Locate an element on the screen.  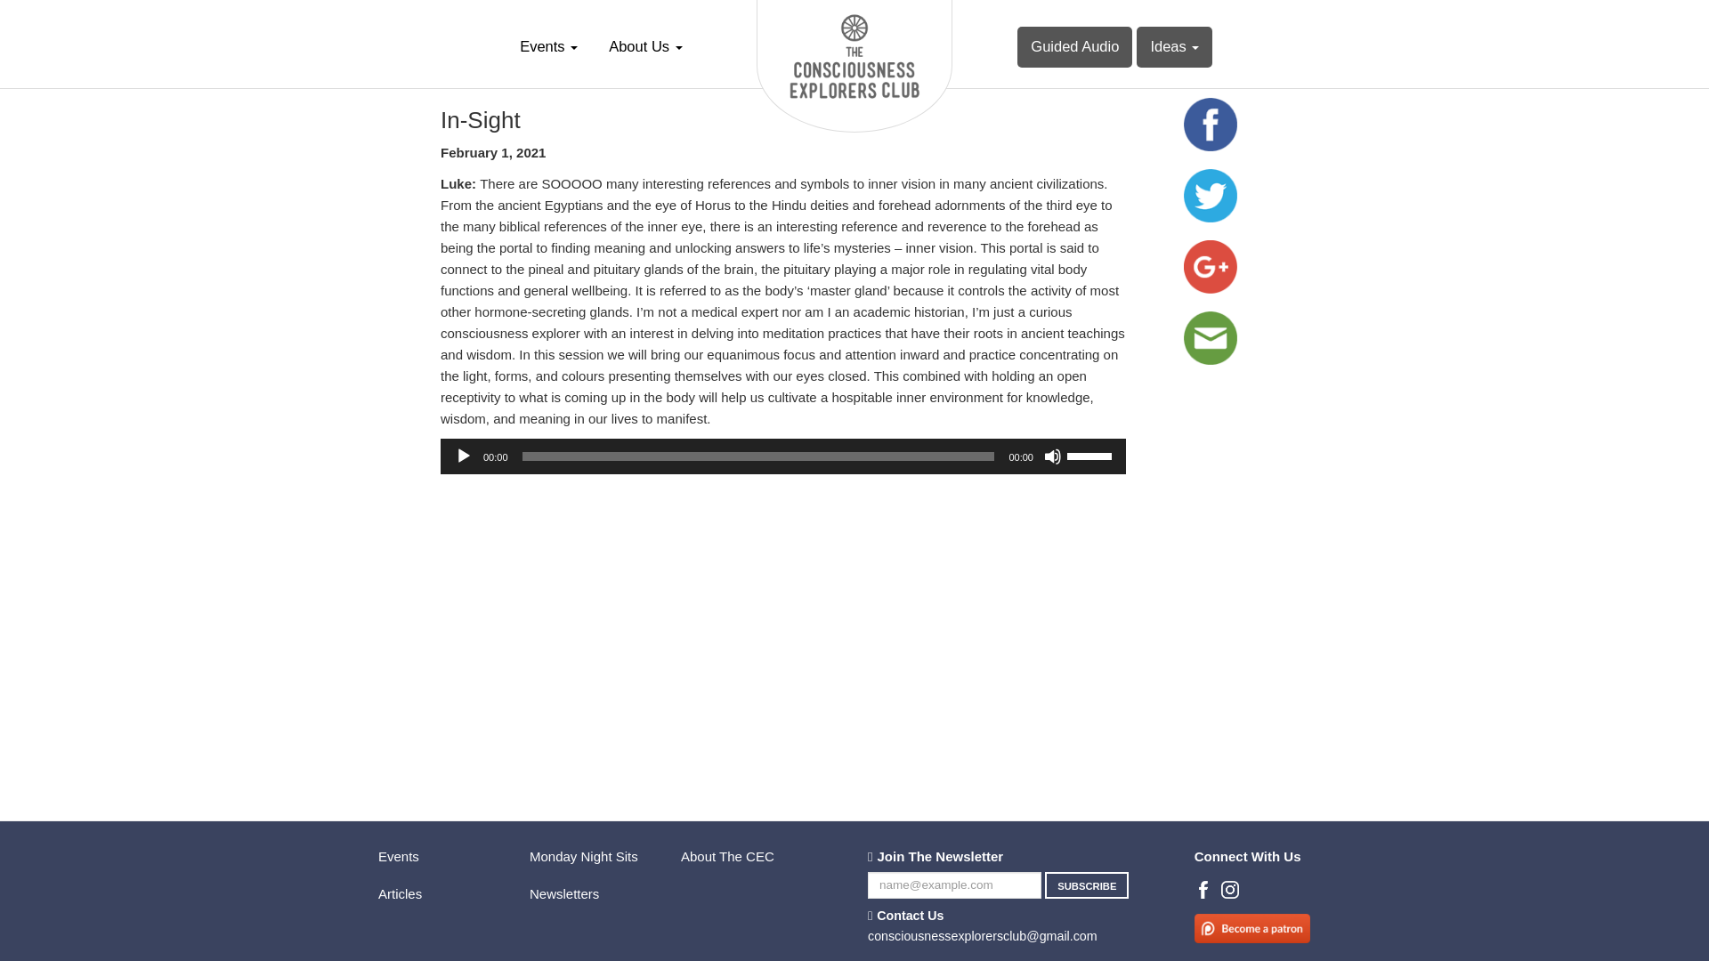
Events is located at coordinates (548, 46).